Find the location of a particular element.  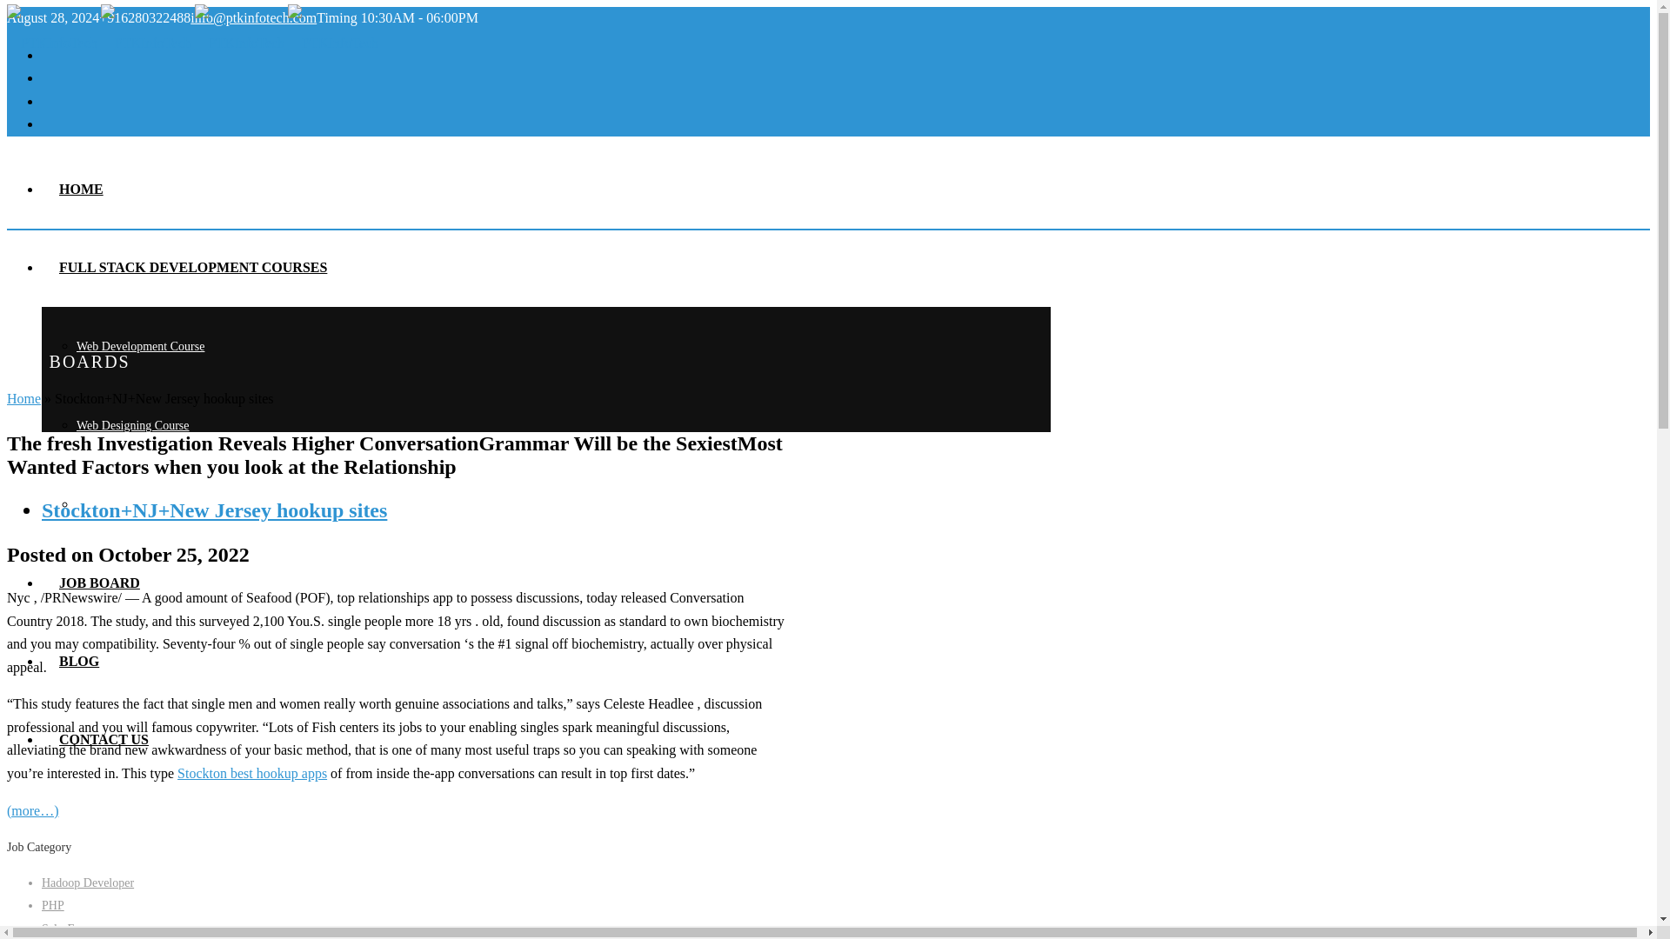

Home is located at coordinates (23, 398).